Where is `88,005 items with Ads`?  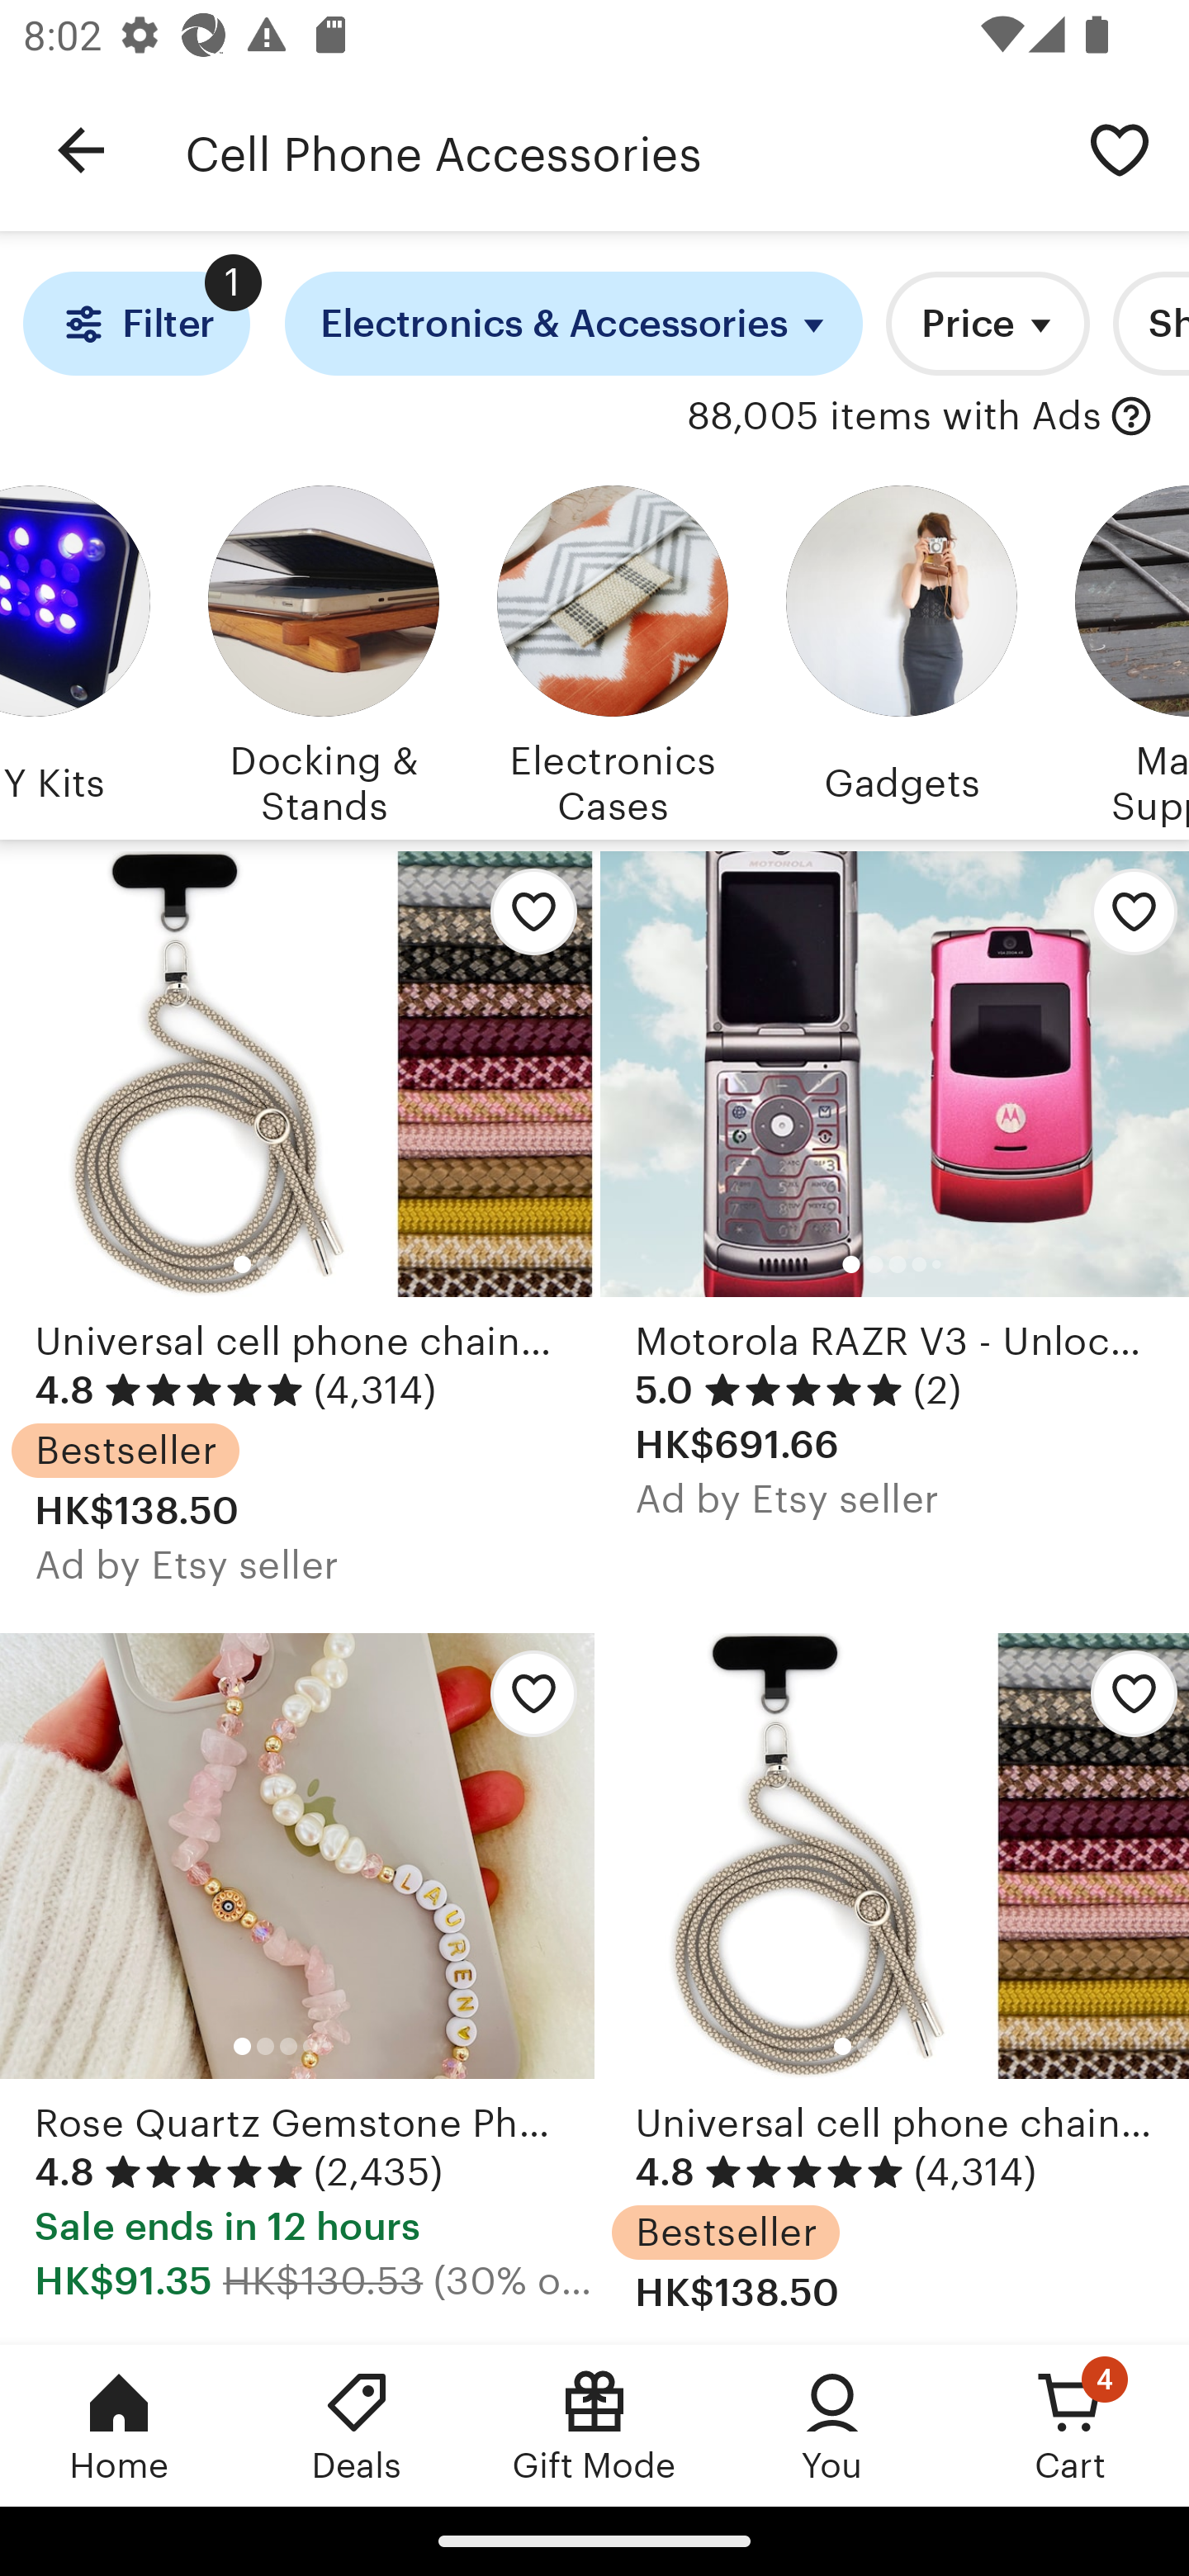 88,005 items with Ads is located at coordinates (894, 417).